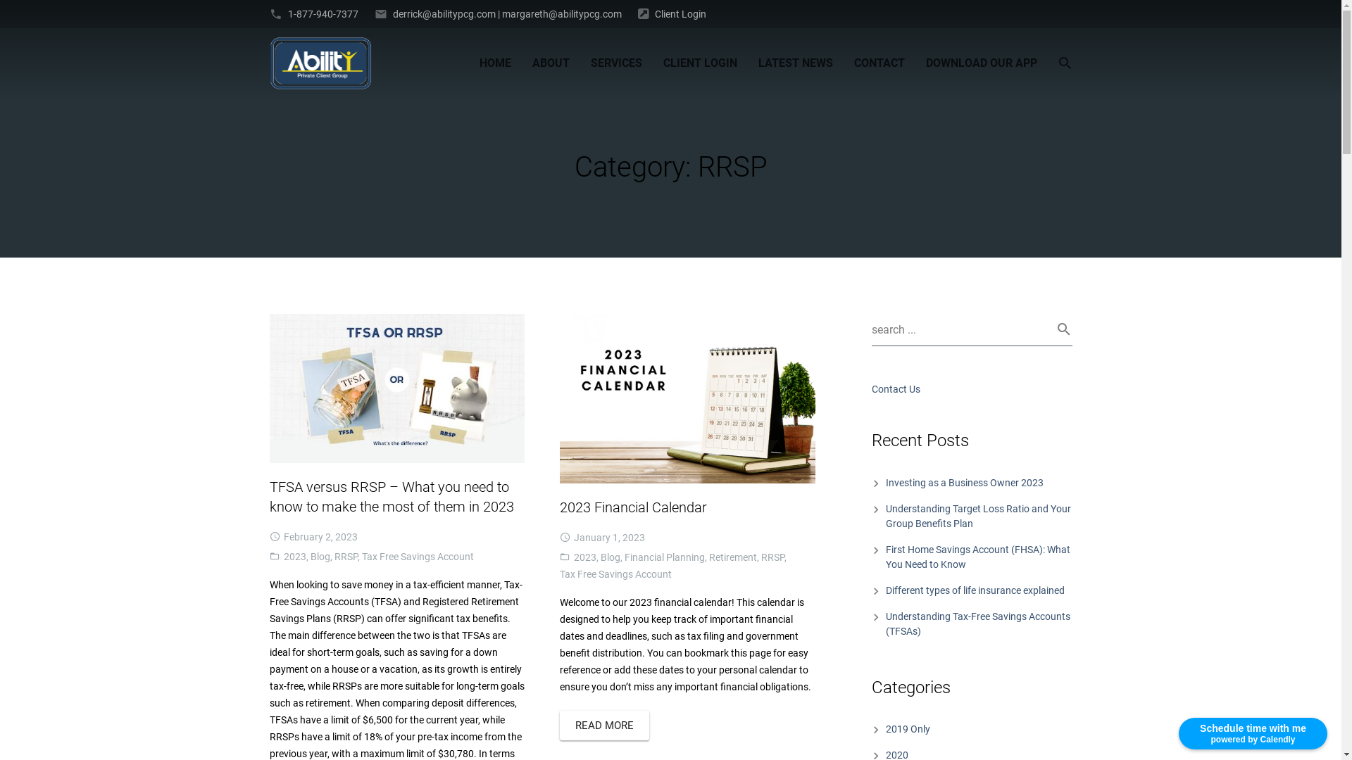  Describe the element at coordinates (796, 63) in the screenshot. I see `LATEST NEWS` at that location.